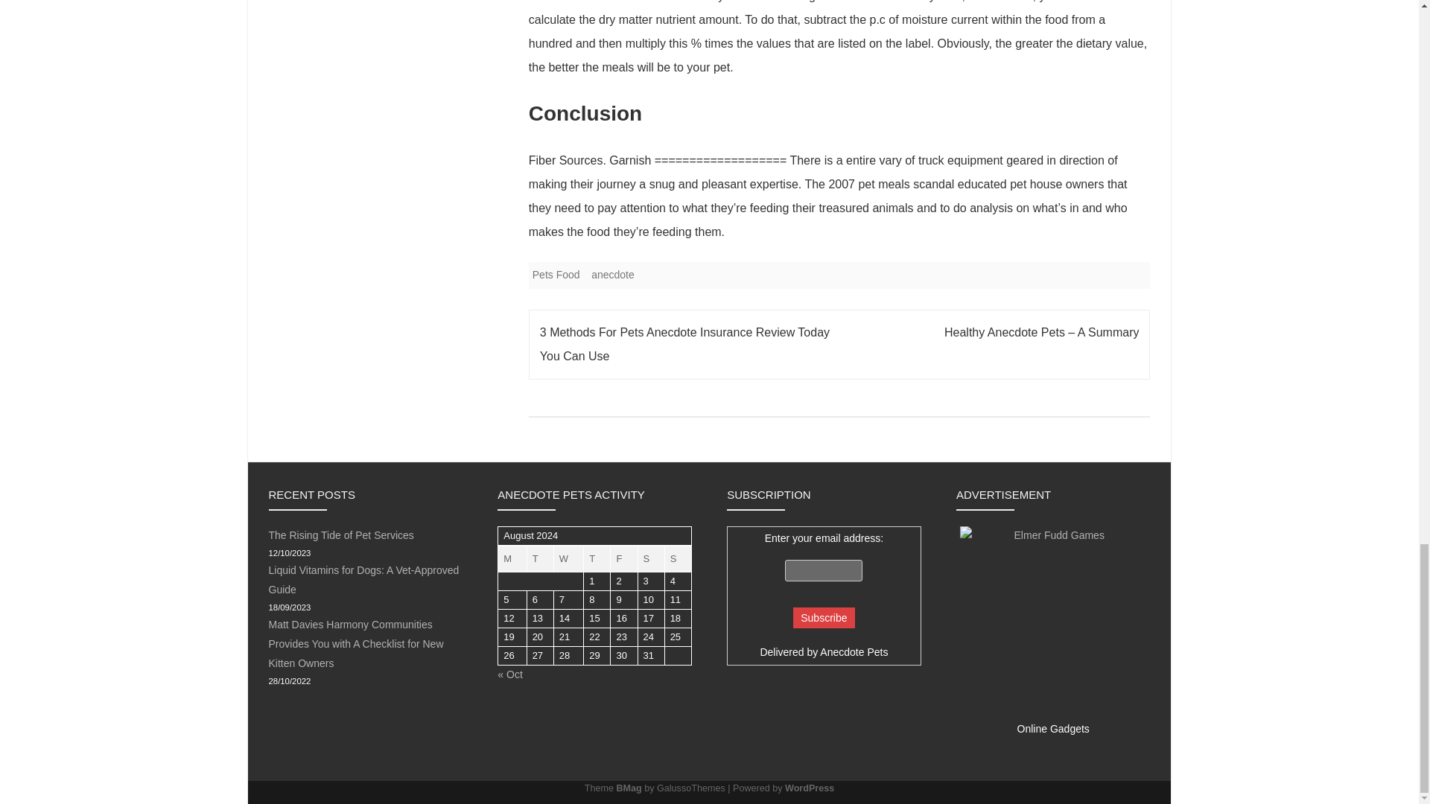  I want to click on Friday, so click(624, 559).